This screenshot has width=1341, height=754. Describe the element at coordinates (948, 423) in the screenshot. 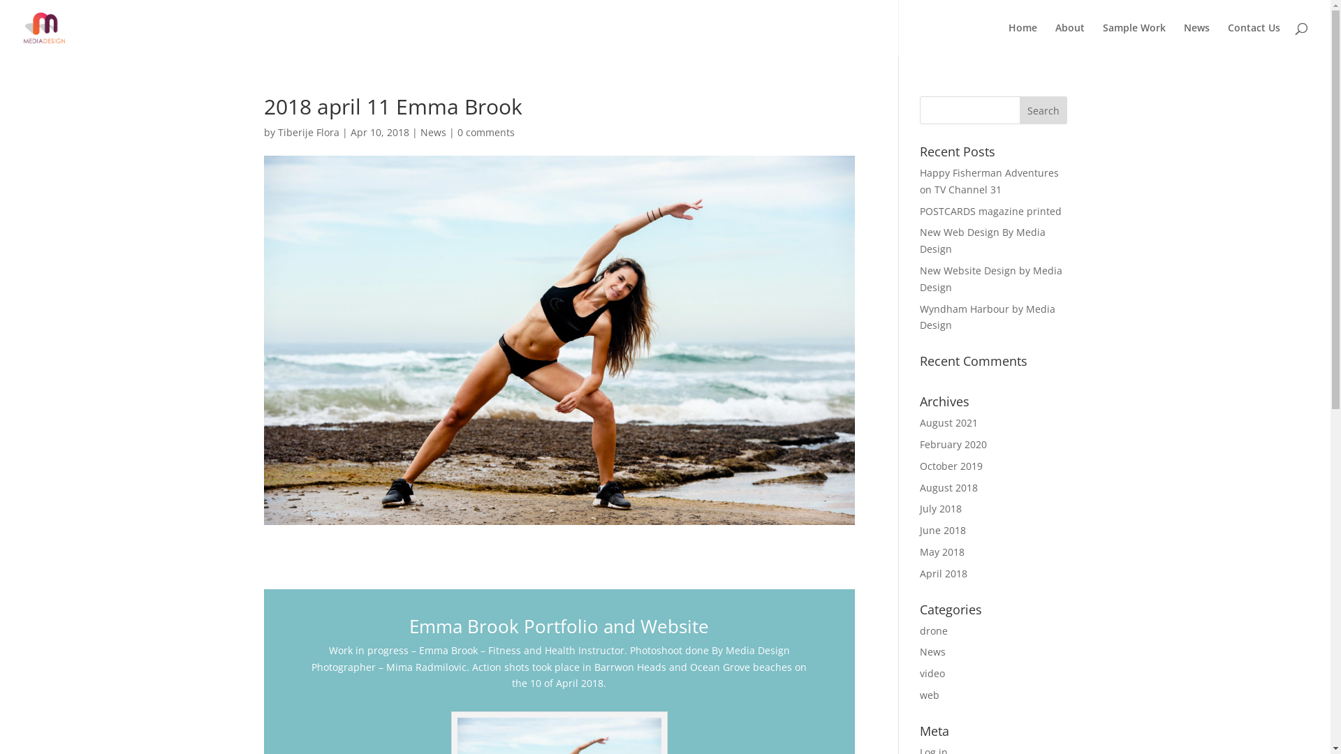

I see `August 2021` at that location.